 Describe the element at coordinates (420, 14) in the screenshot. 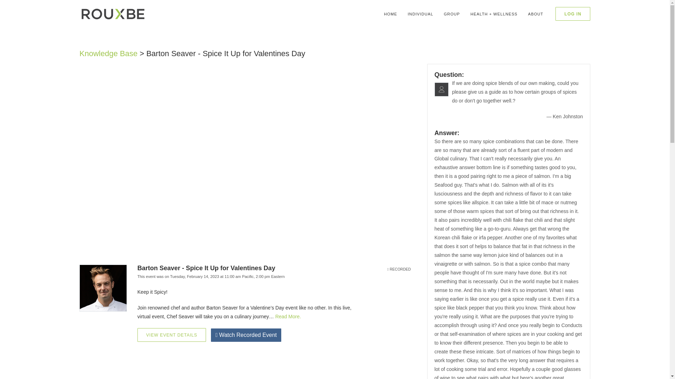

I see `INDIVIDUAL` at that location.